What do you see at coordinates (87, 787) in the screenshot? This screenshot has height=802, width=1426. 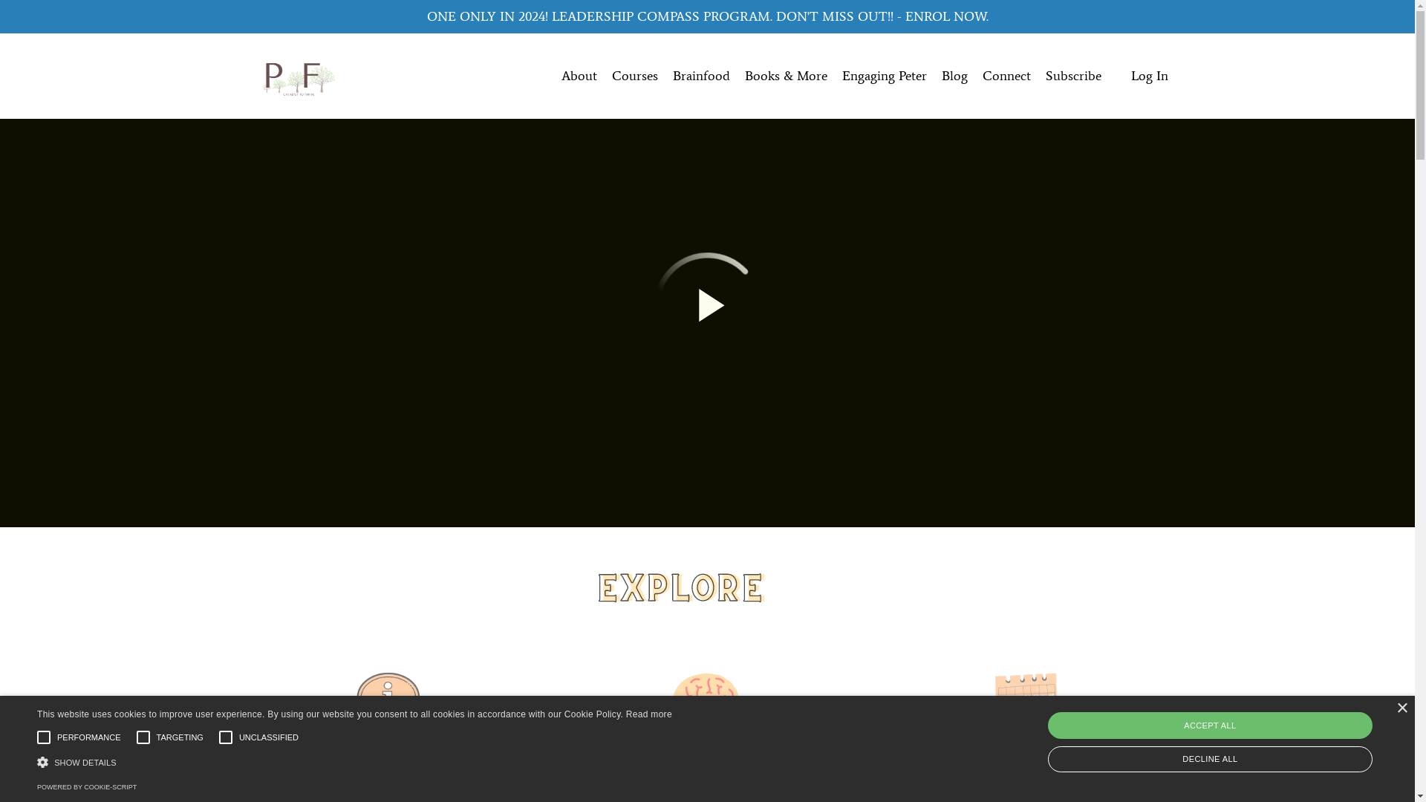 I see `POWERED BY COOKIE-SCRIPT` at bounding box center [87, 787].